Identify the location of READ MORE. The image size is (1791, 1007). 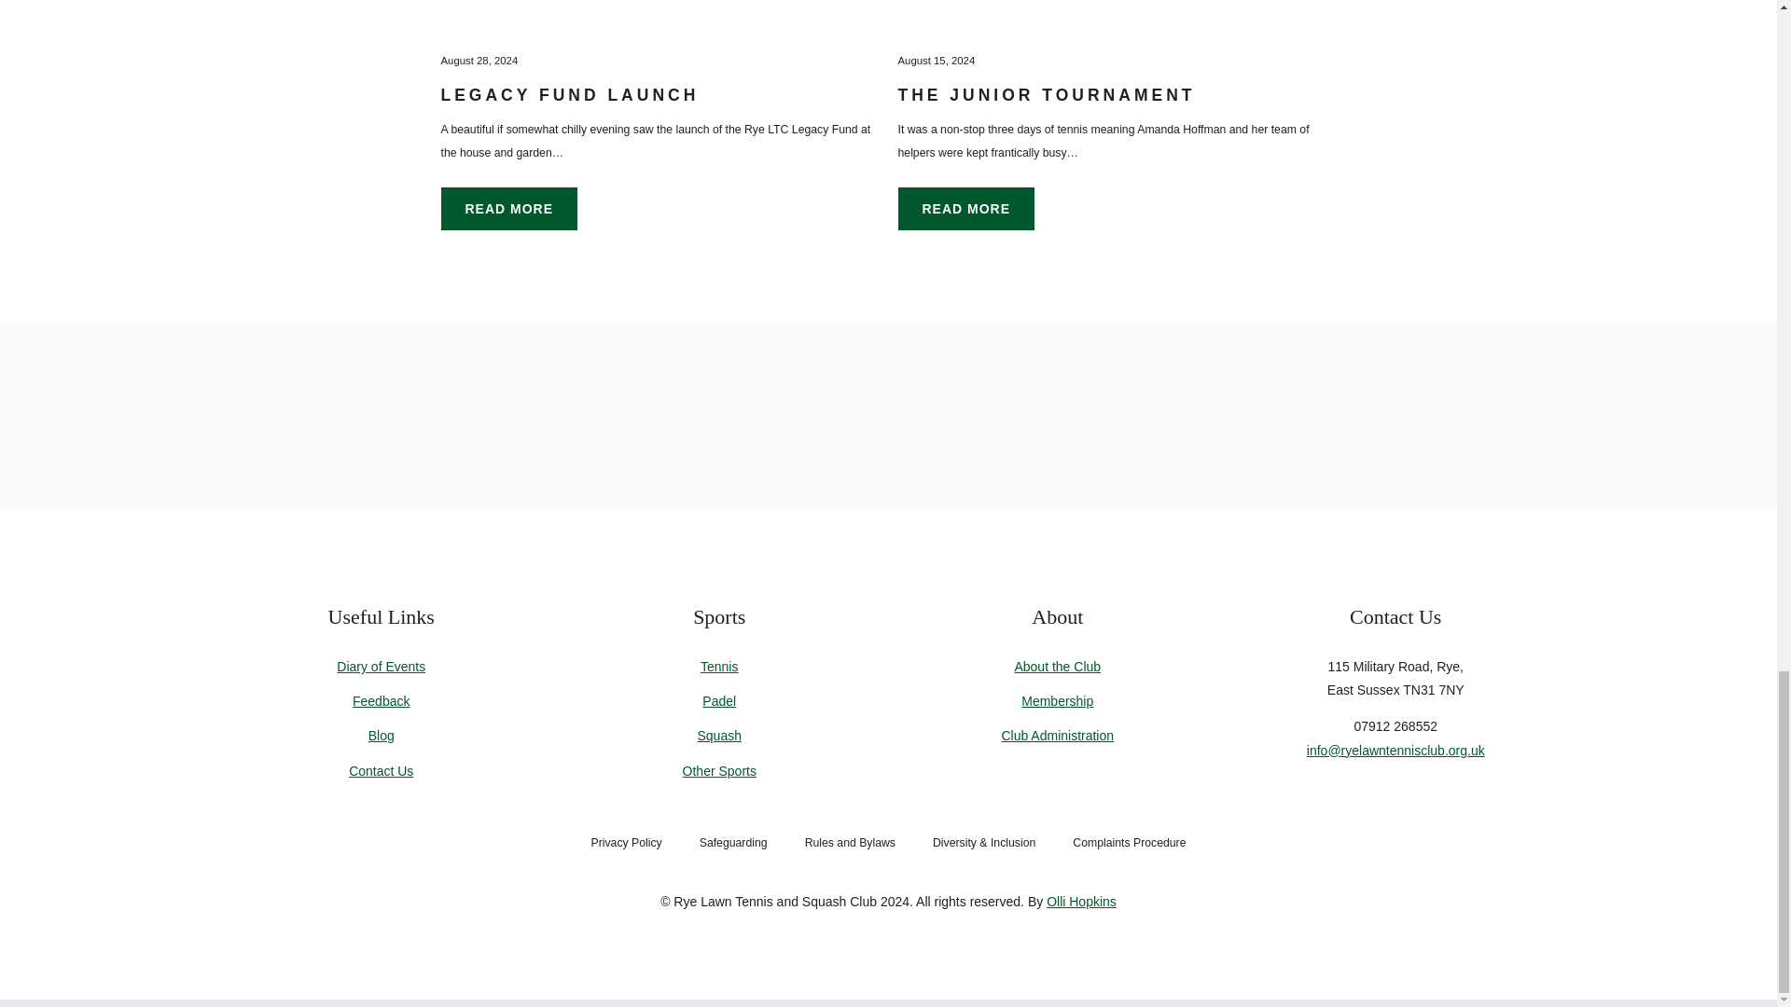
(508, 209).